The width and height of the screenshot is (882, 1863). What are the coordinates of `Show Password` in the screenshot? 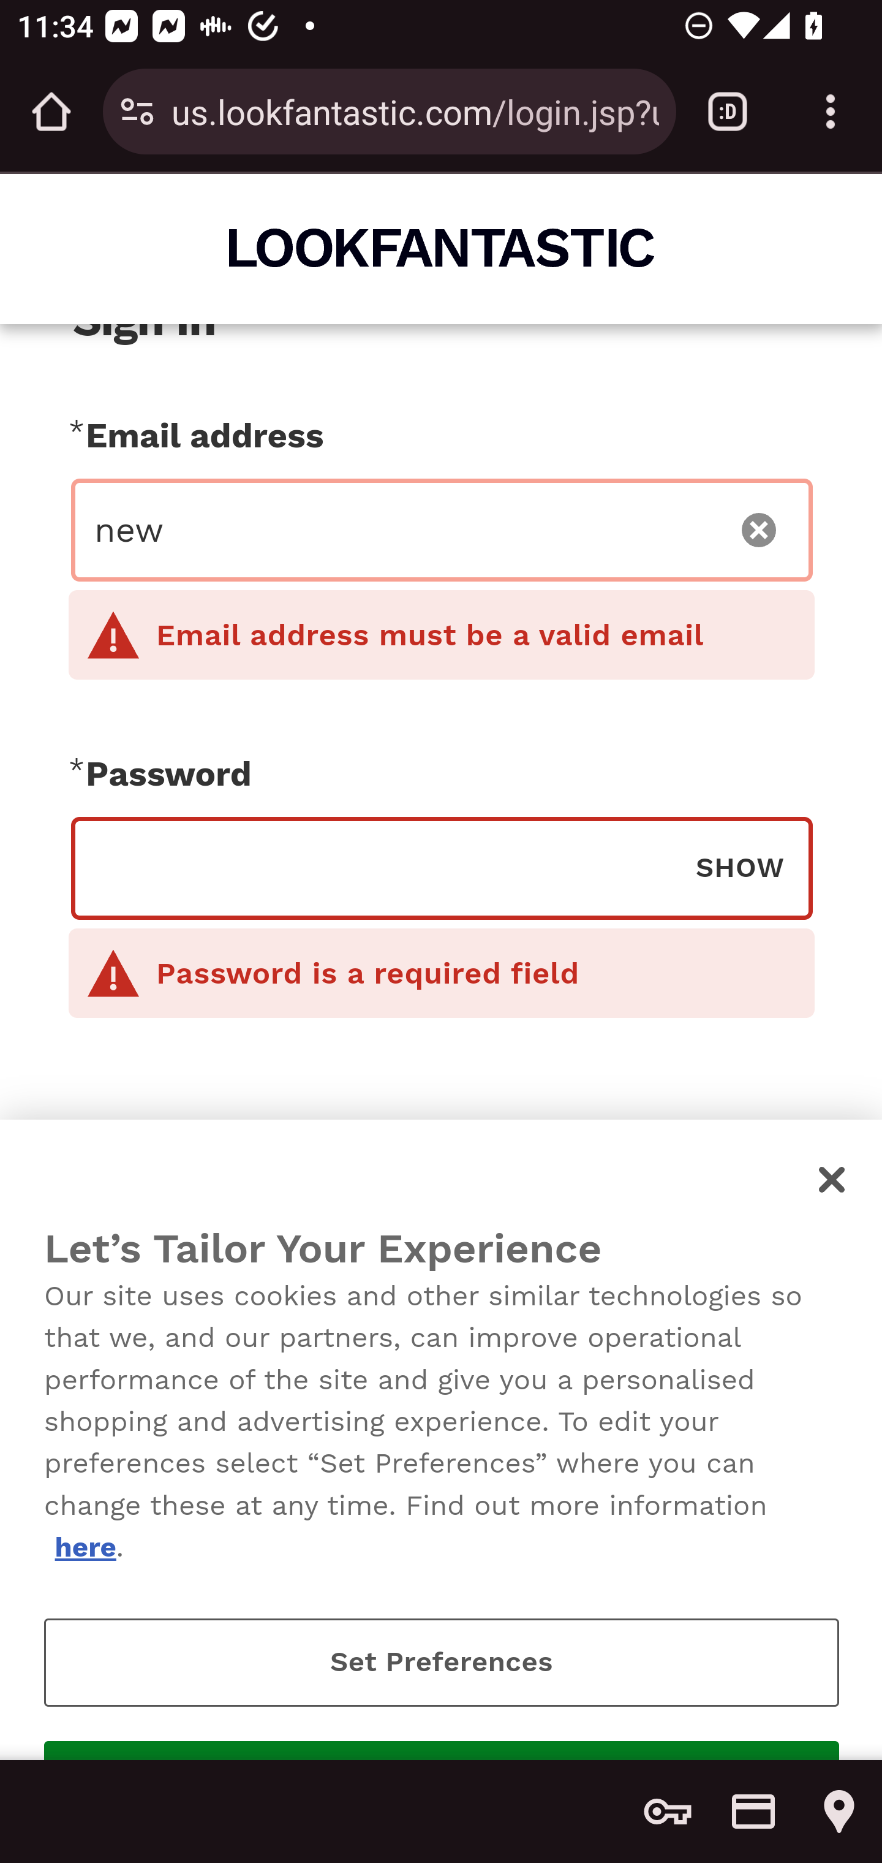 It's located at (740, 867).